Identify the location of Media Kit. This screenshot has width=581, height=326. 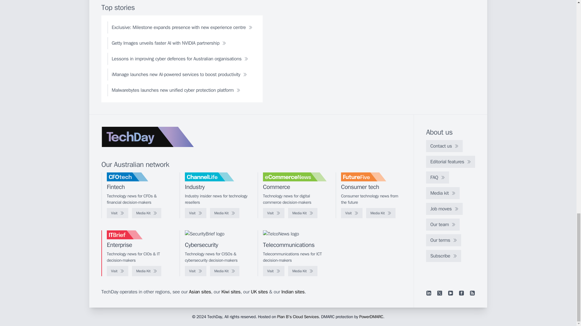
(303, 213).